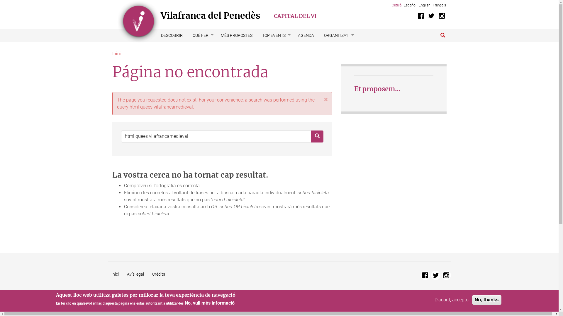 The width and height of the screenshot is (563, 316). I want to click on Cerca, so click(121, 143).